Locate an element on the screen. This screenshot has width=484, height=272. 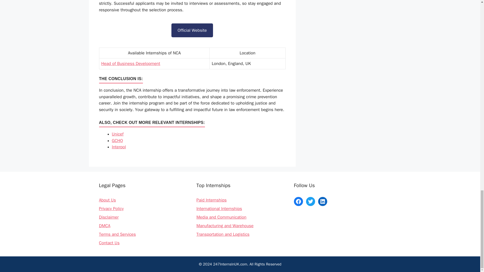
Official Website is located at coordinates (192, 30).